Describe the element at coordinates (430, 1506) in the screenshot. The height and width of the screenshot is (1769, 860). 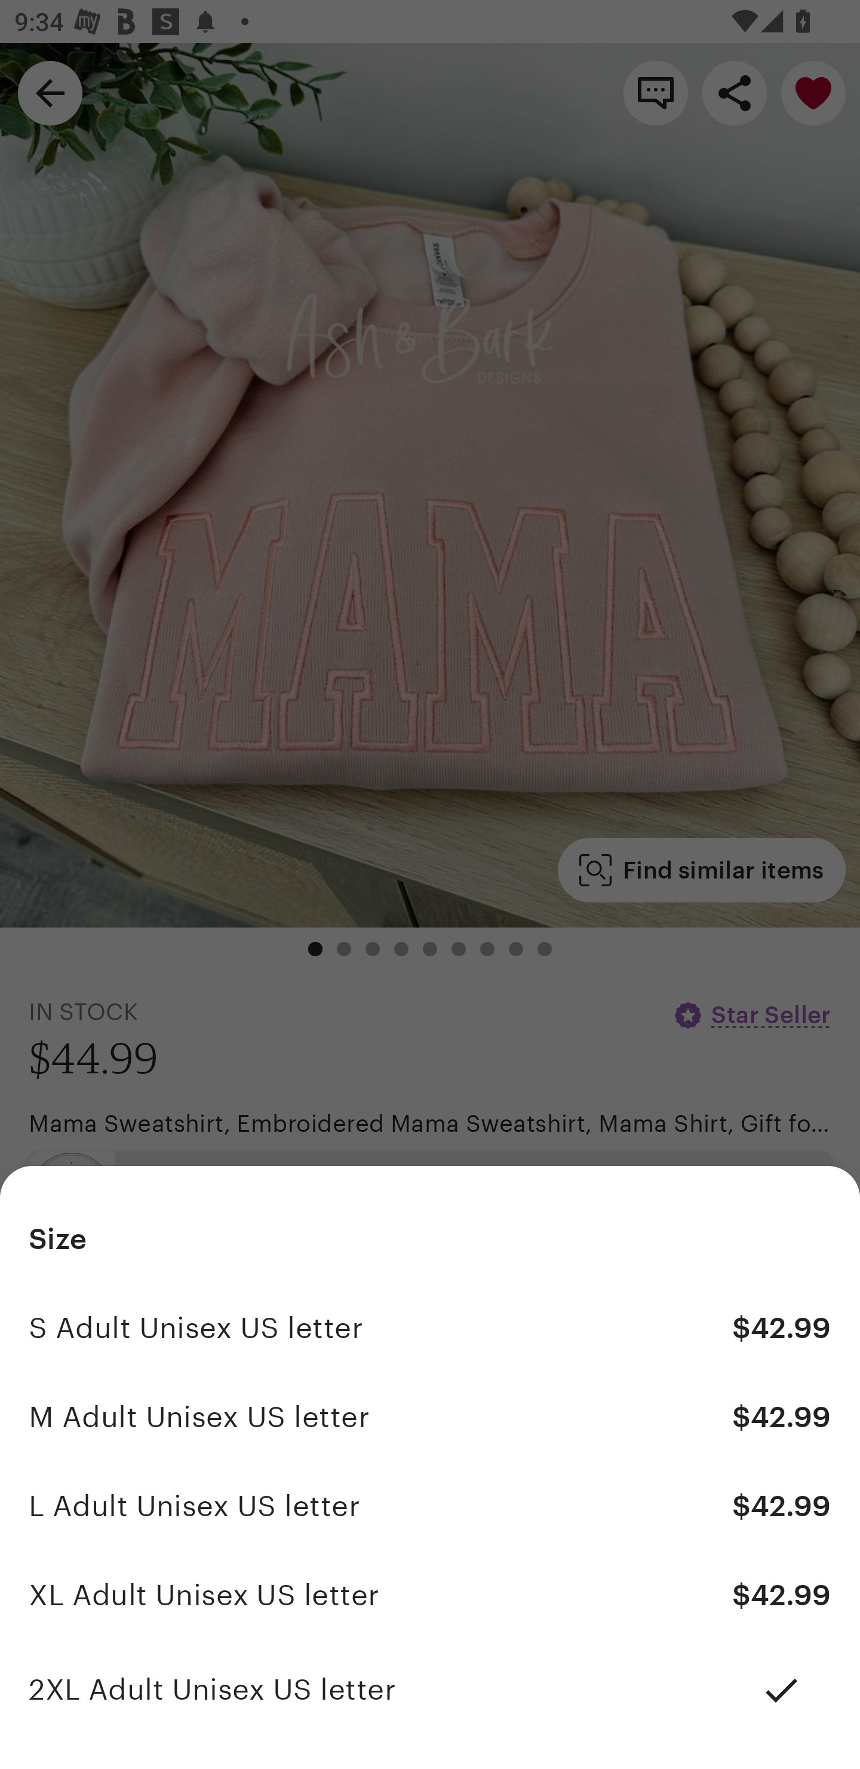
I see `L Adult Unisex US letter $42.99` at that location.